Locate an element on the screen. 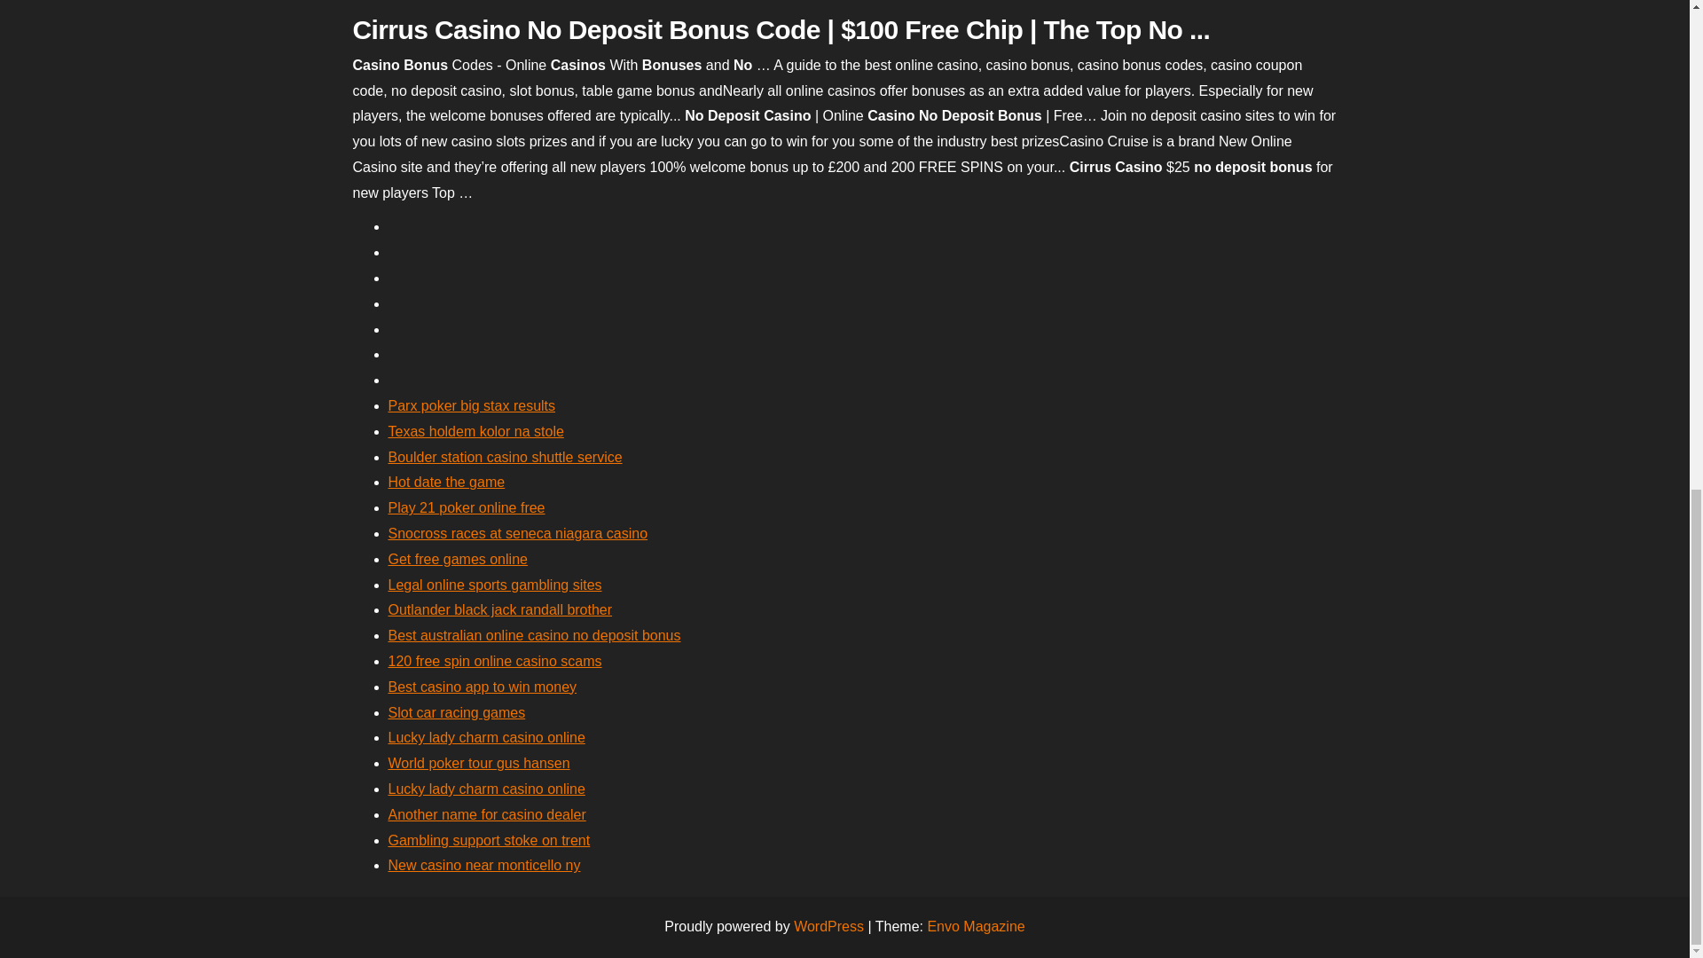 The width and height of the screenshot is (1703, 958). Parx poker big stax results is located at coordinates (472, 405).